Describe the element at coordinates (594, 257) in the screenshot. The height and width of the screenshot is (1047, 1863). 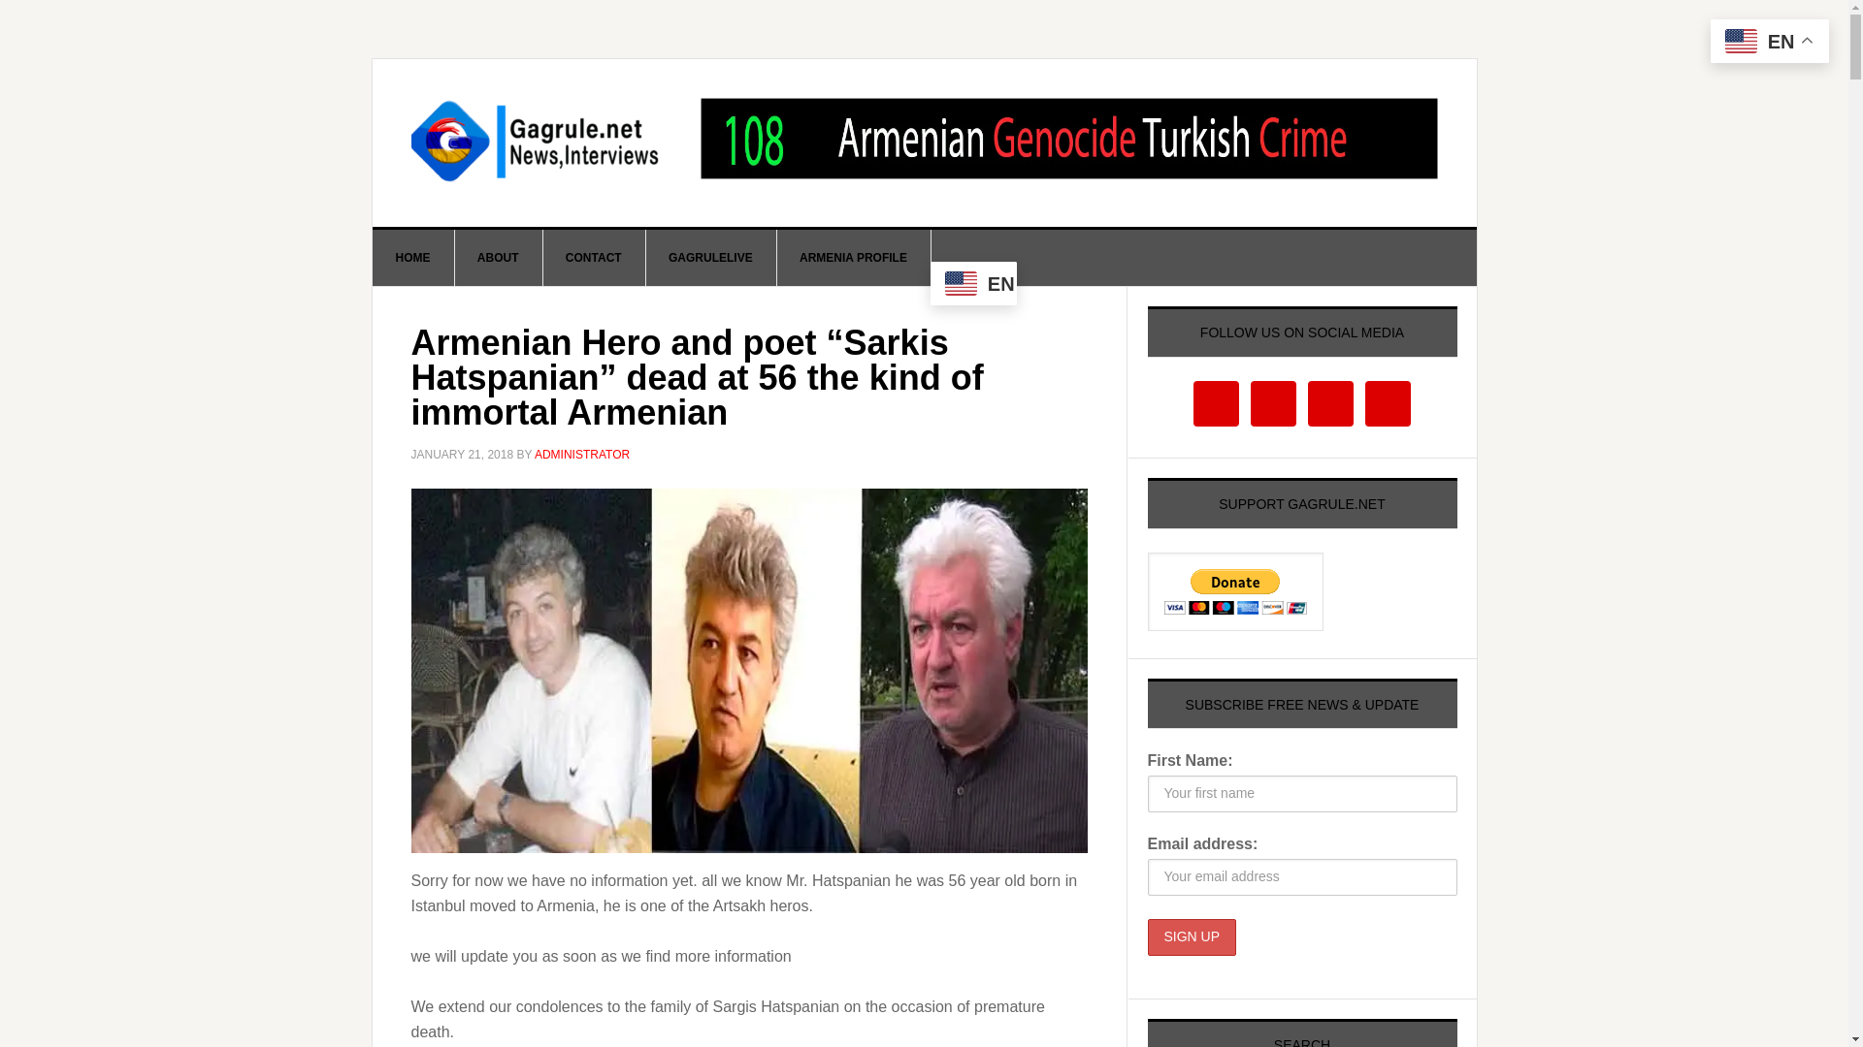
I see `CONTACT` at that location.